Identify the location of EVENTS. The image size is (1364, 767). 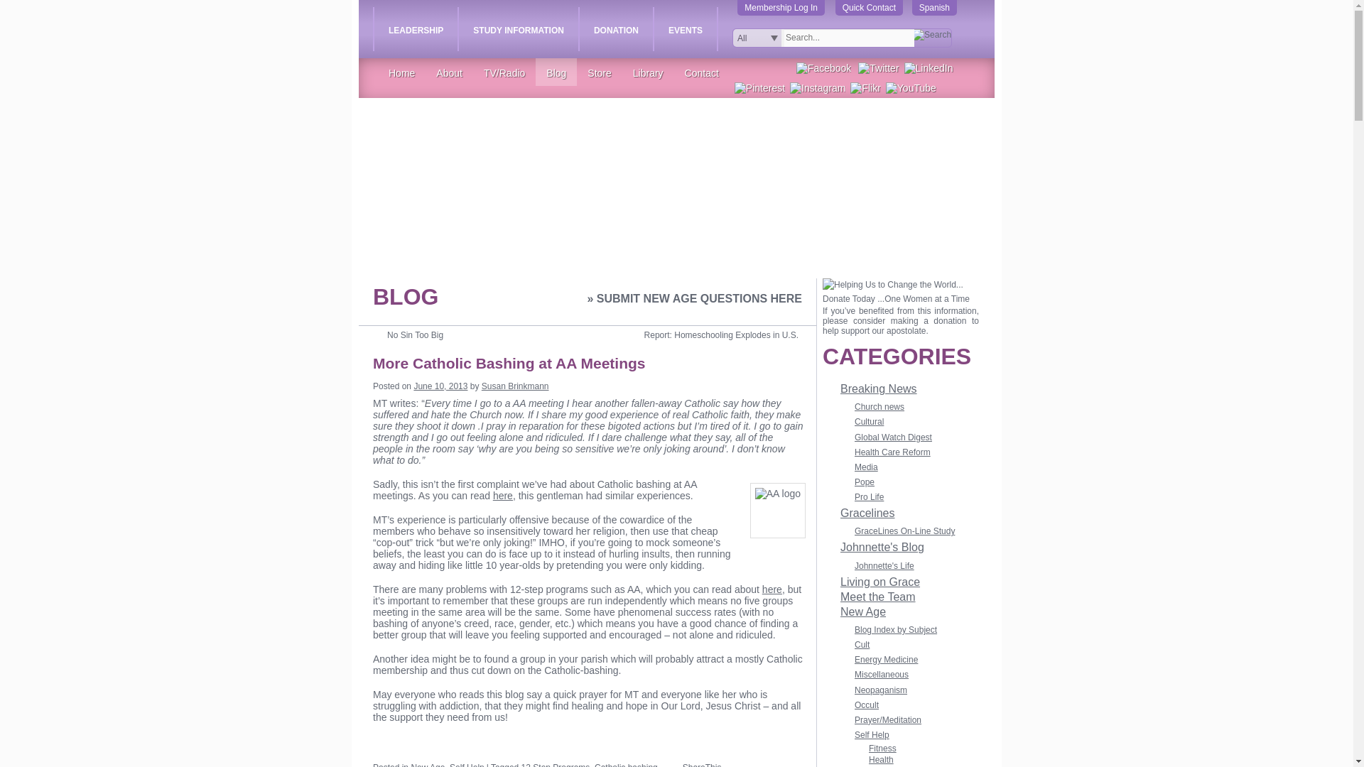
(686, 28).